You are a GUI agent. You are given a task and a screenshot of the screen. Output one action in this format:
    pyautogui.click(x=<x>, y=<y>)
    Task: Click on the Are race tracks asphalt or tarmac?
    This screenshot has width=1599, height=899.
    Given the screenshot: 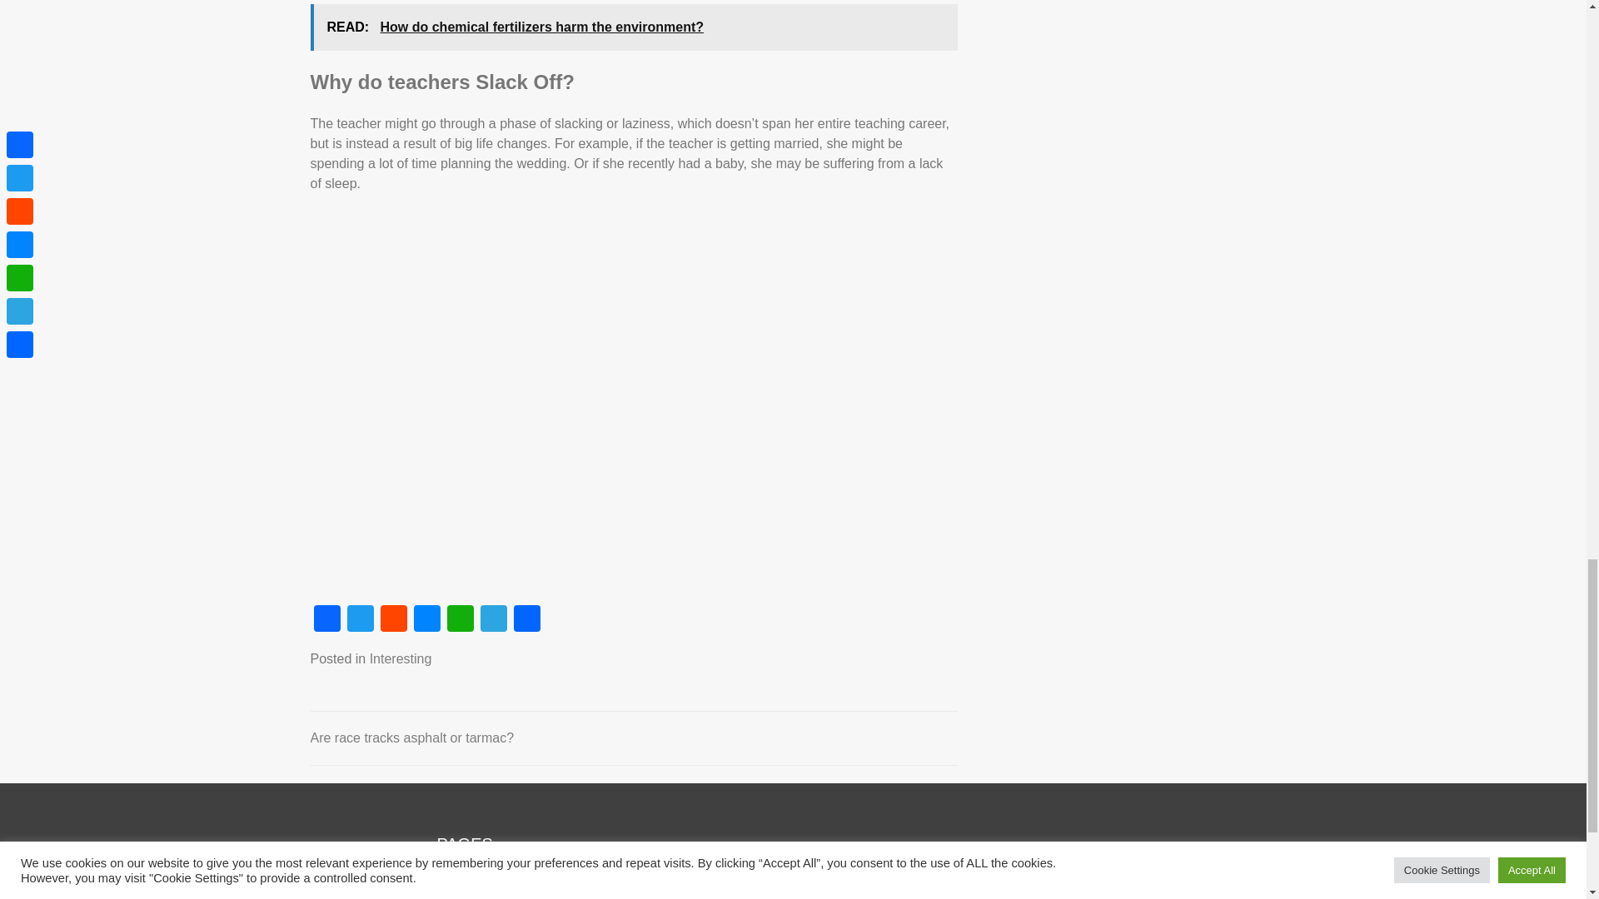 What is the action you would take?
    pyautogui.click(x=411, y=738)
    